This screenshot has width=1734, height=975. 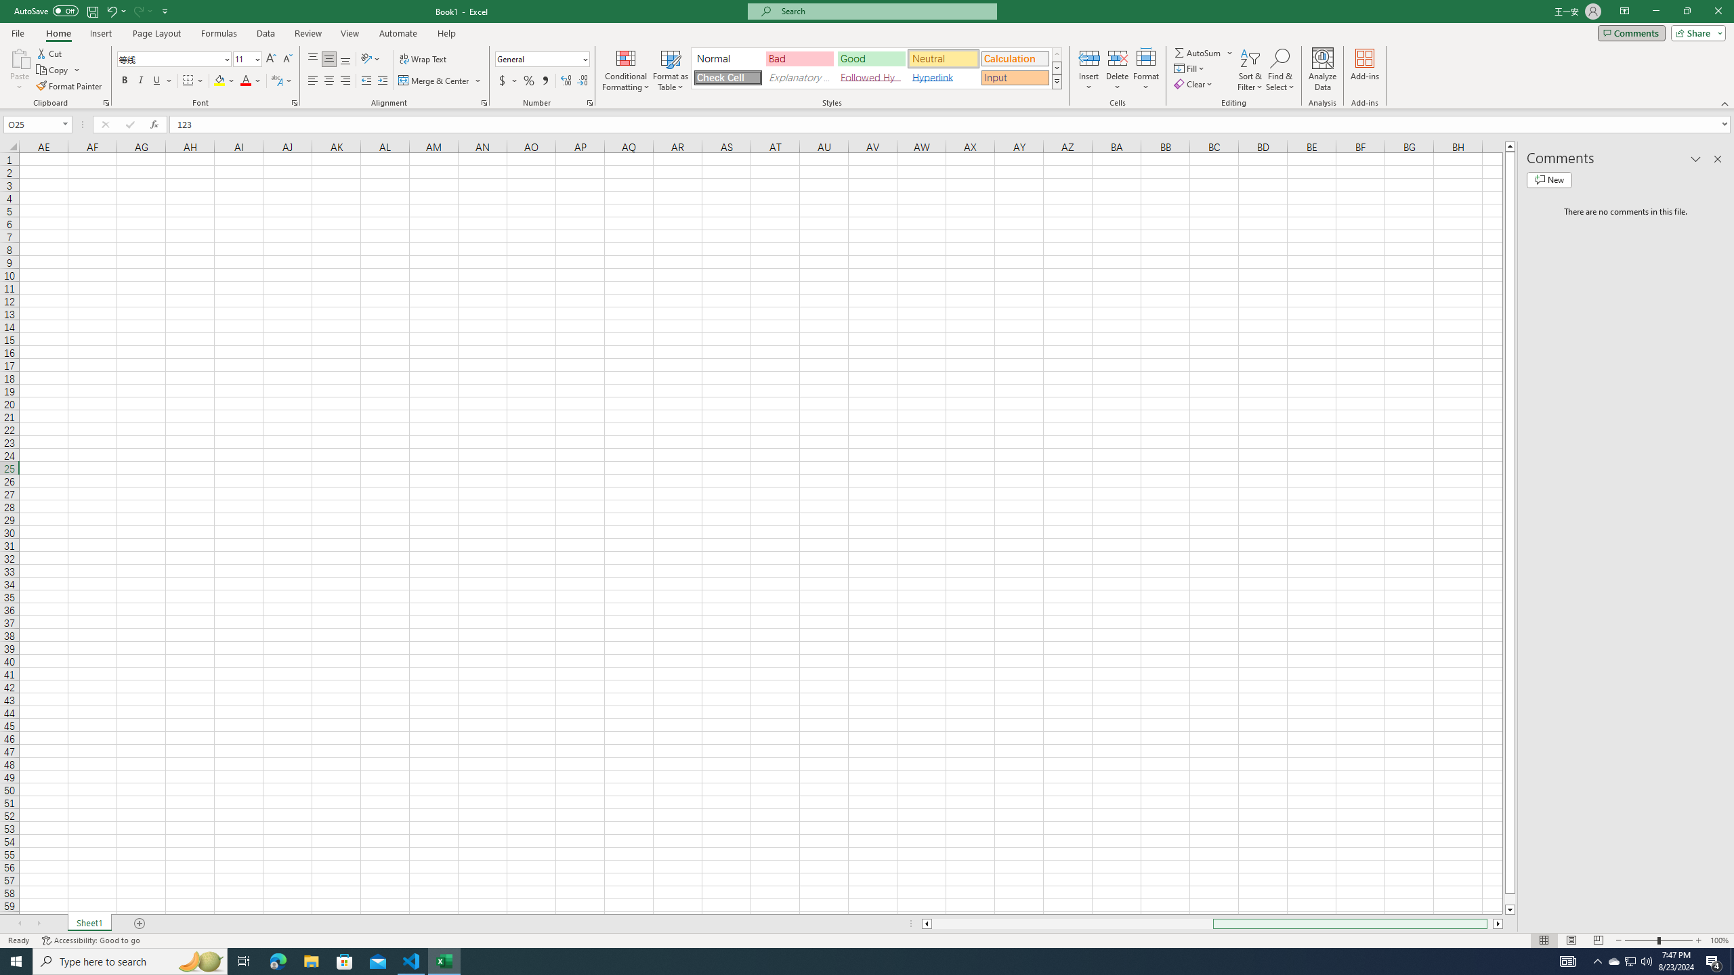 I want to click on Show Phonetic Field, so click(x=276, y=81).